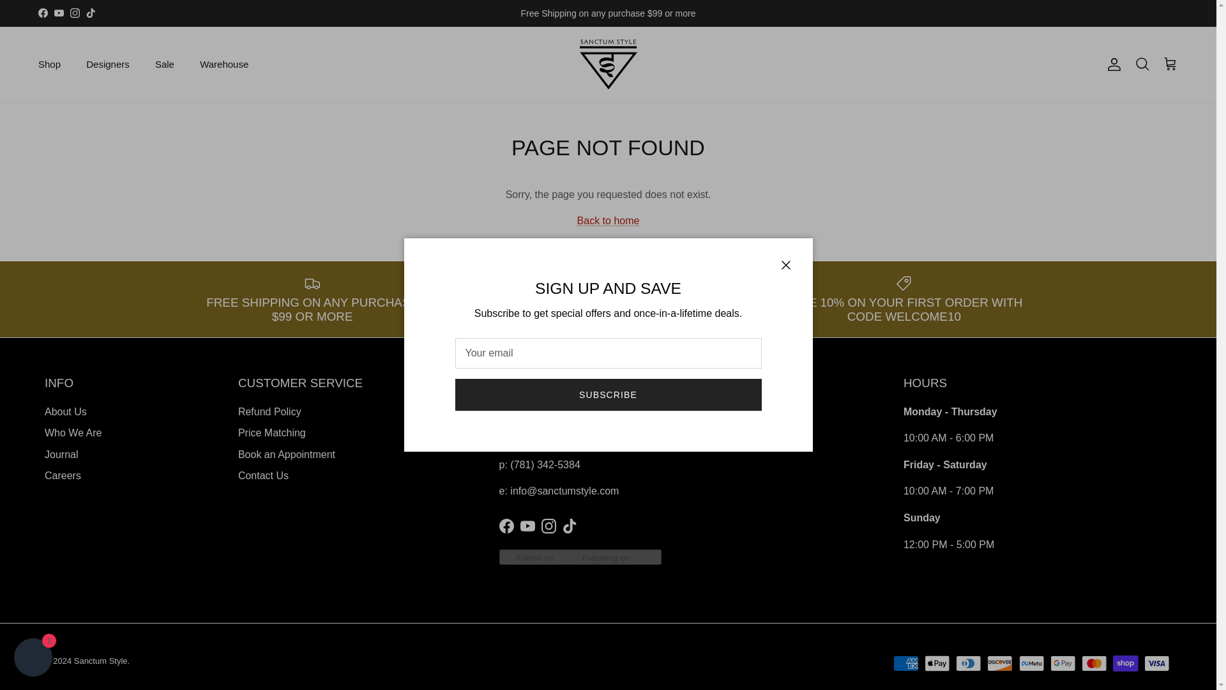  I want to click on Designers, so click(107, 65).